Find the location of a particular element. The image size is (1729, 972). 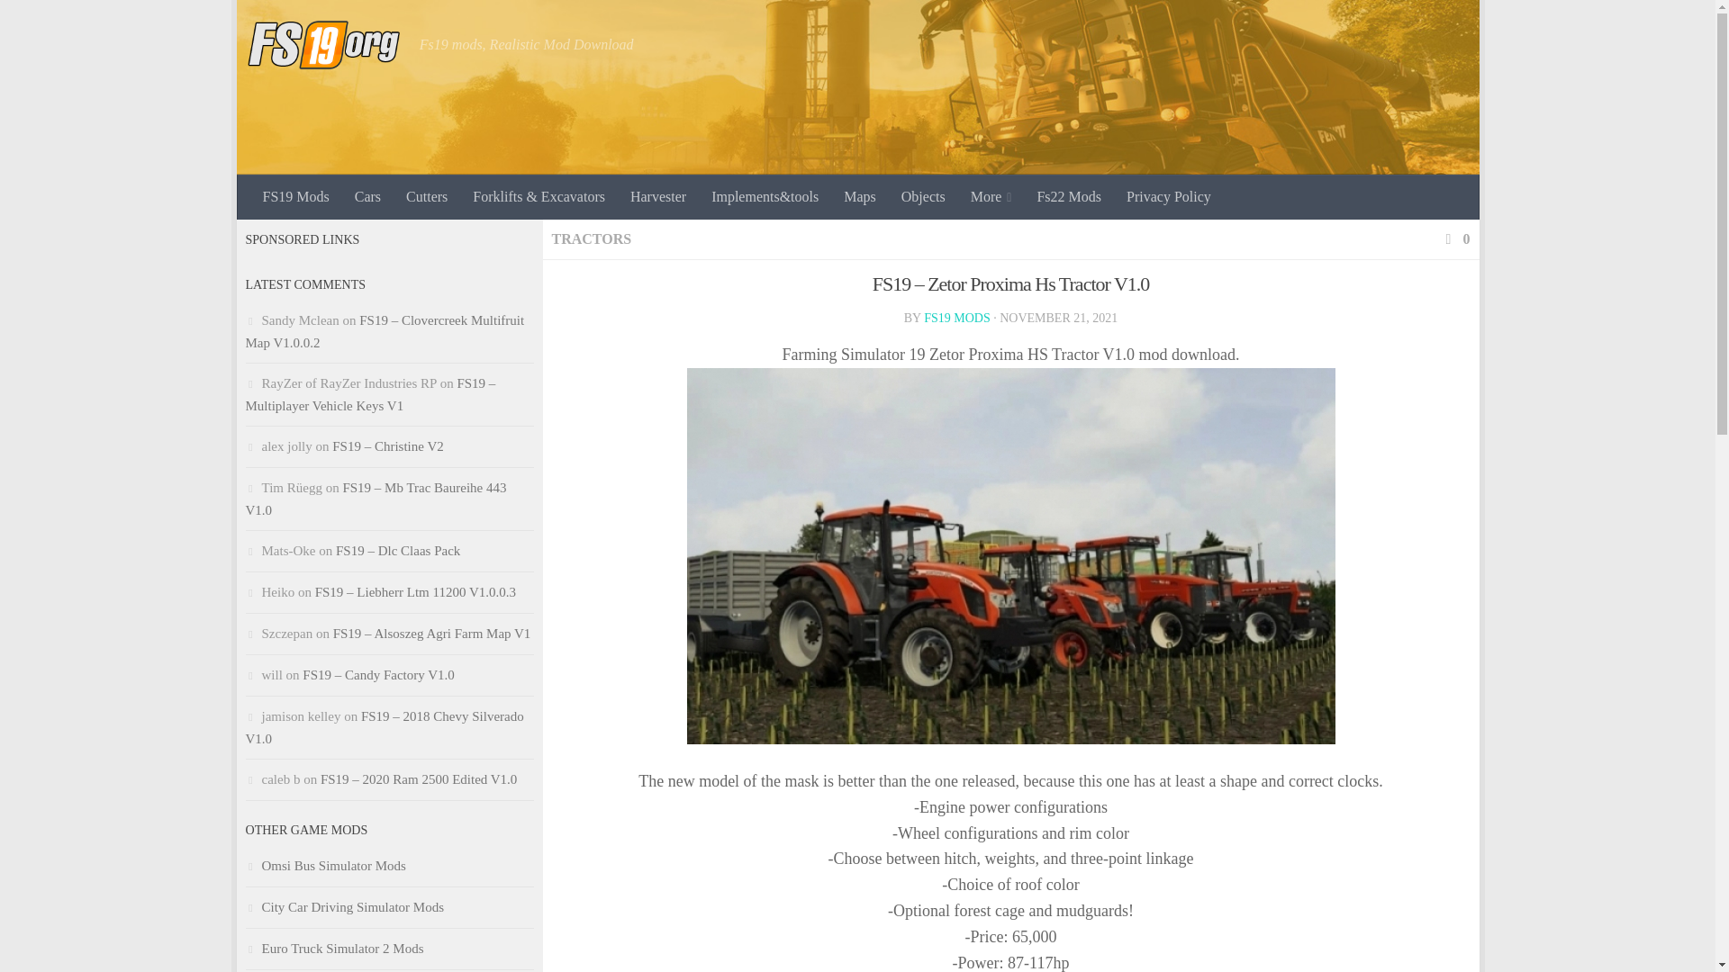

More is located at coordinates (991, 197).